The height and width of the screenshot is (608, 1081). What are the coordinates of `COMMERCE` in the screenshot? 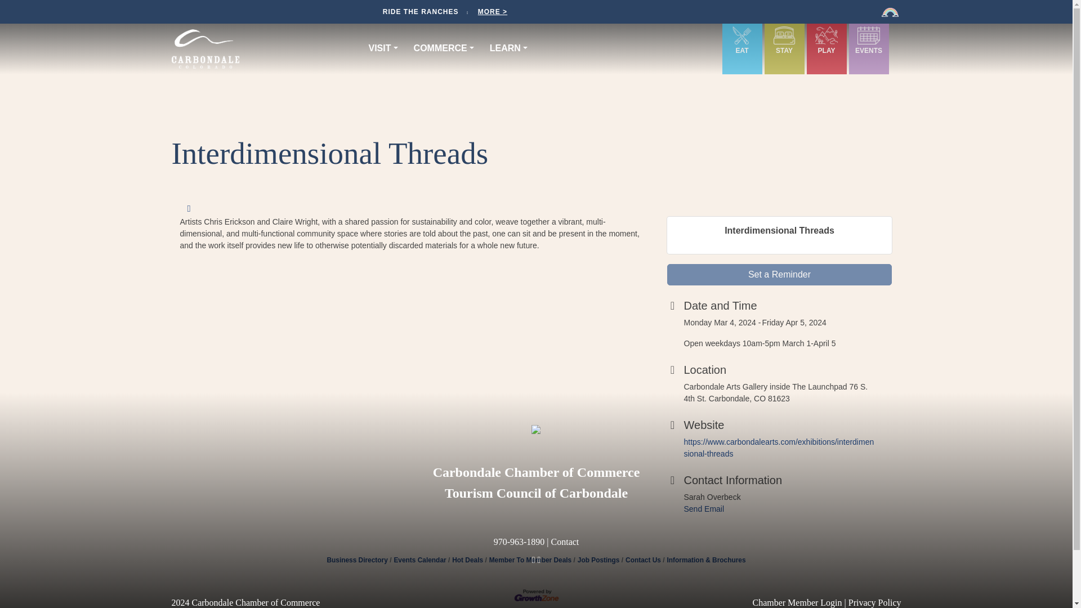 It's located at (447, 48).